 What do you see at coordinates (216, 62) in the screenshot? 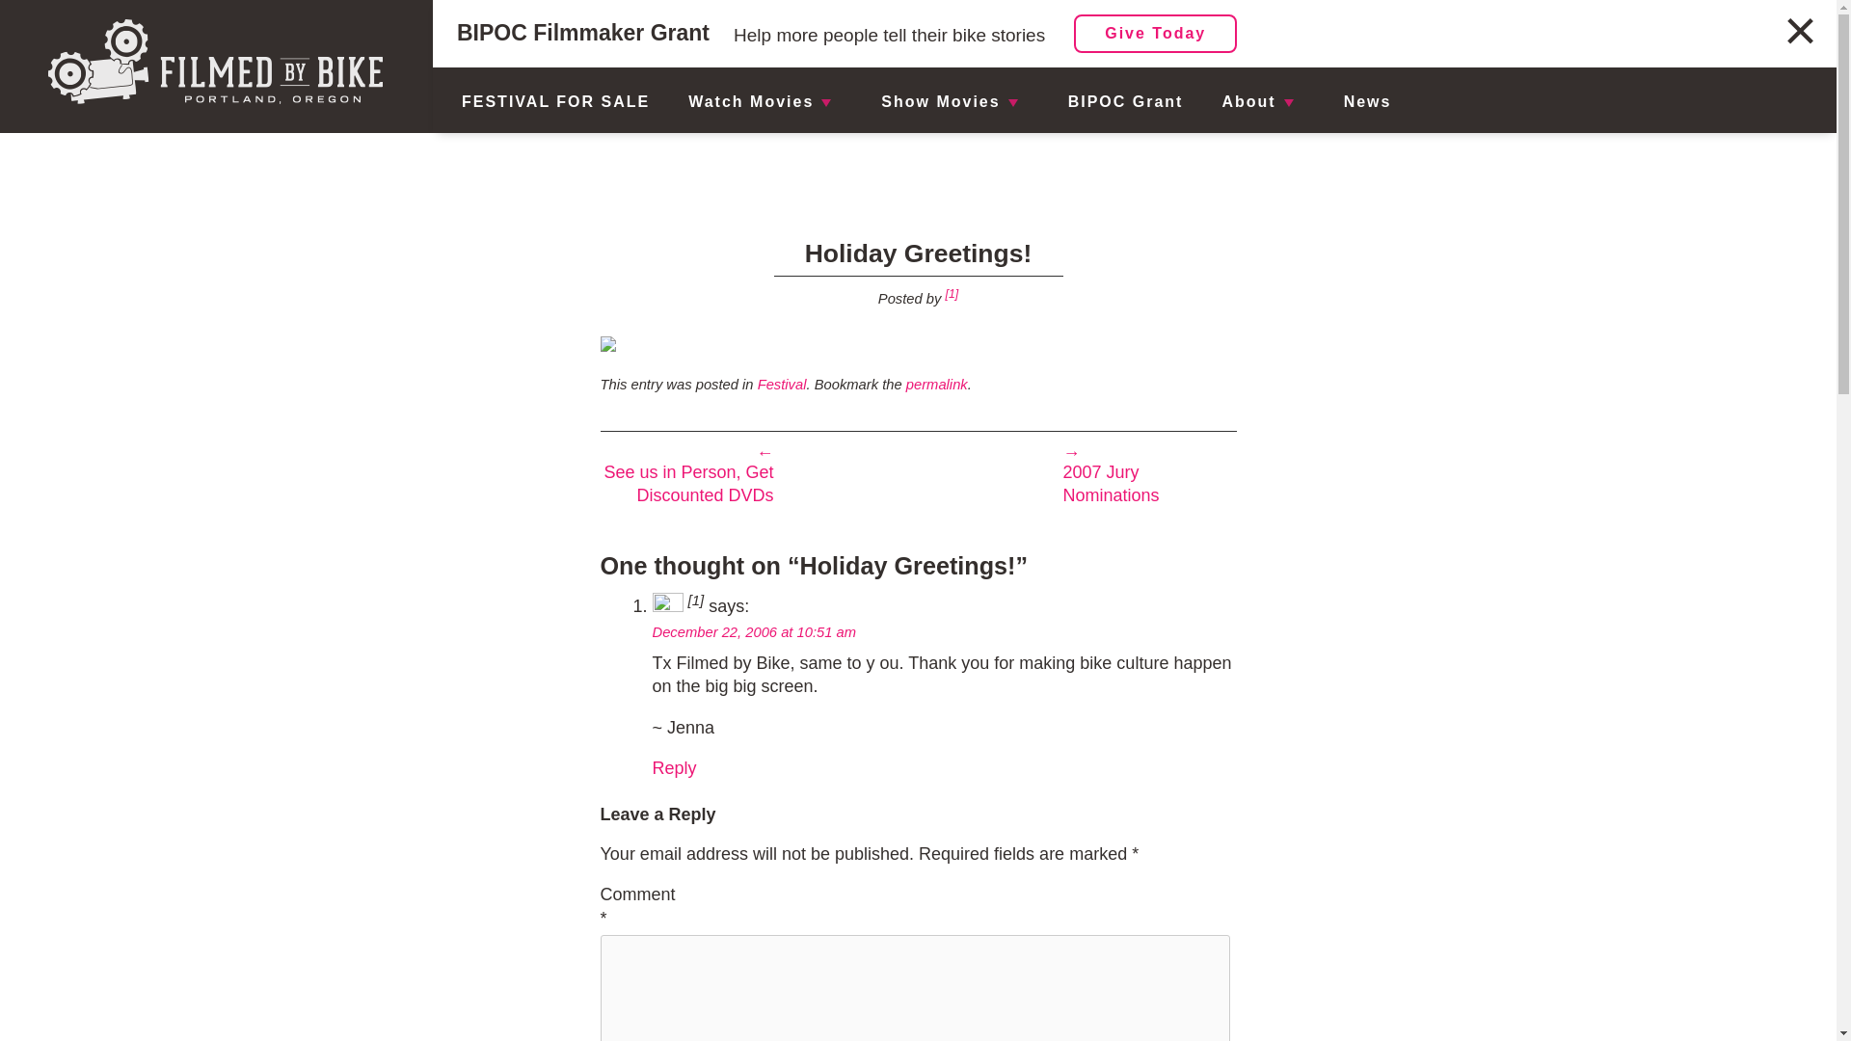
I see `Filmed by Bike: The World's Best Bike Movies` at bounding box center [216, 62].